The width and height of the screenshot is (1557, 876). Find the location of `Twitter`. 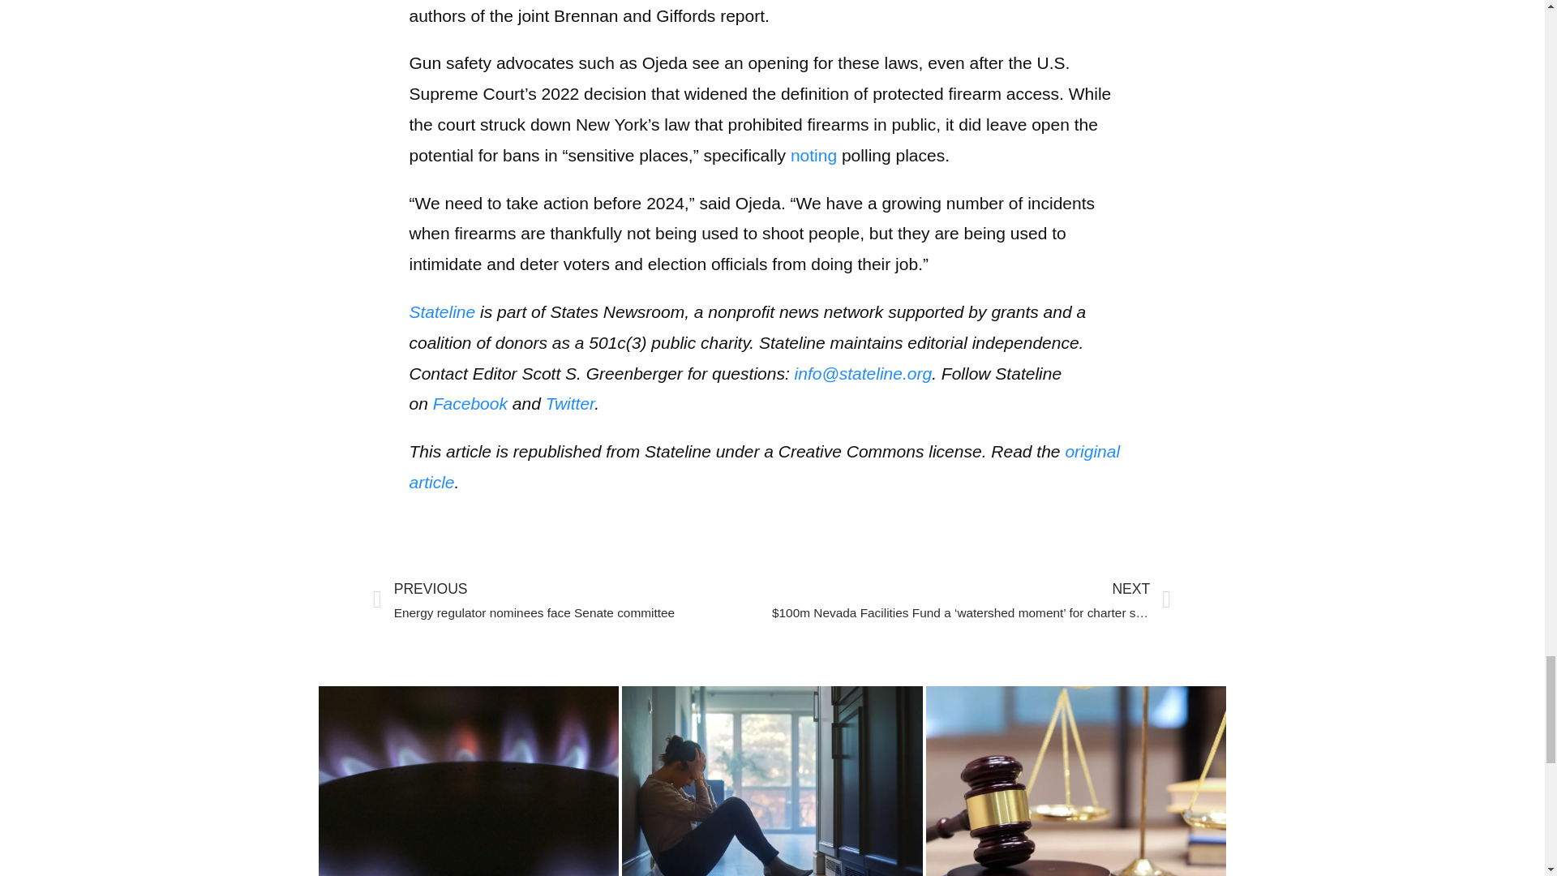

Twitter is located at coordinates (570, 403).